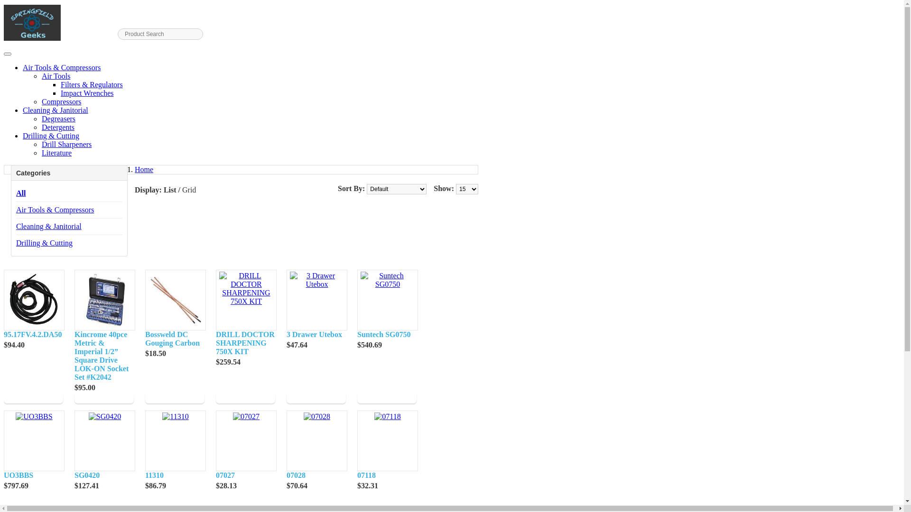  What do you see at coordinates (62, 67) in the screenshot?
I see `Air Tools & Compressors` at bounding box center [62, 67].